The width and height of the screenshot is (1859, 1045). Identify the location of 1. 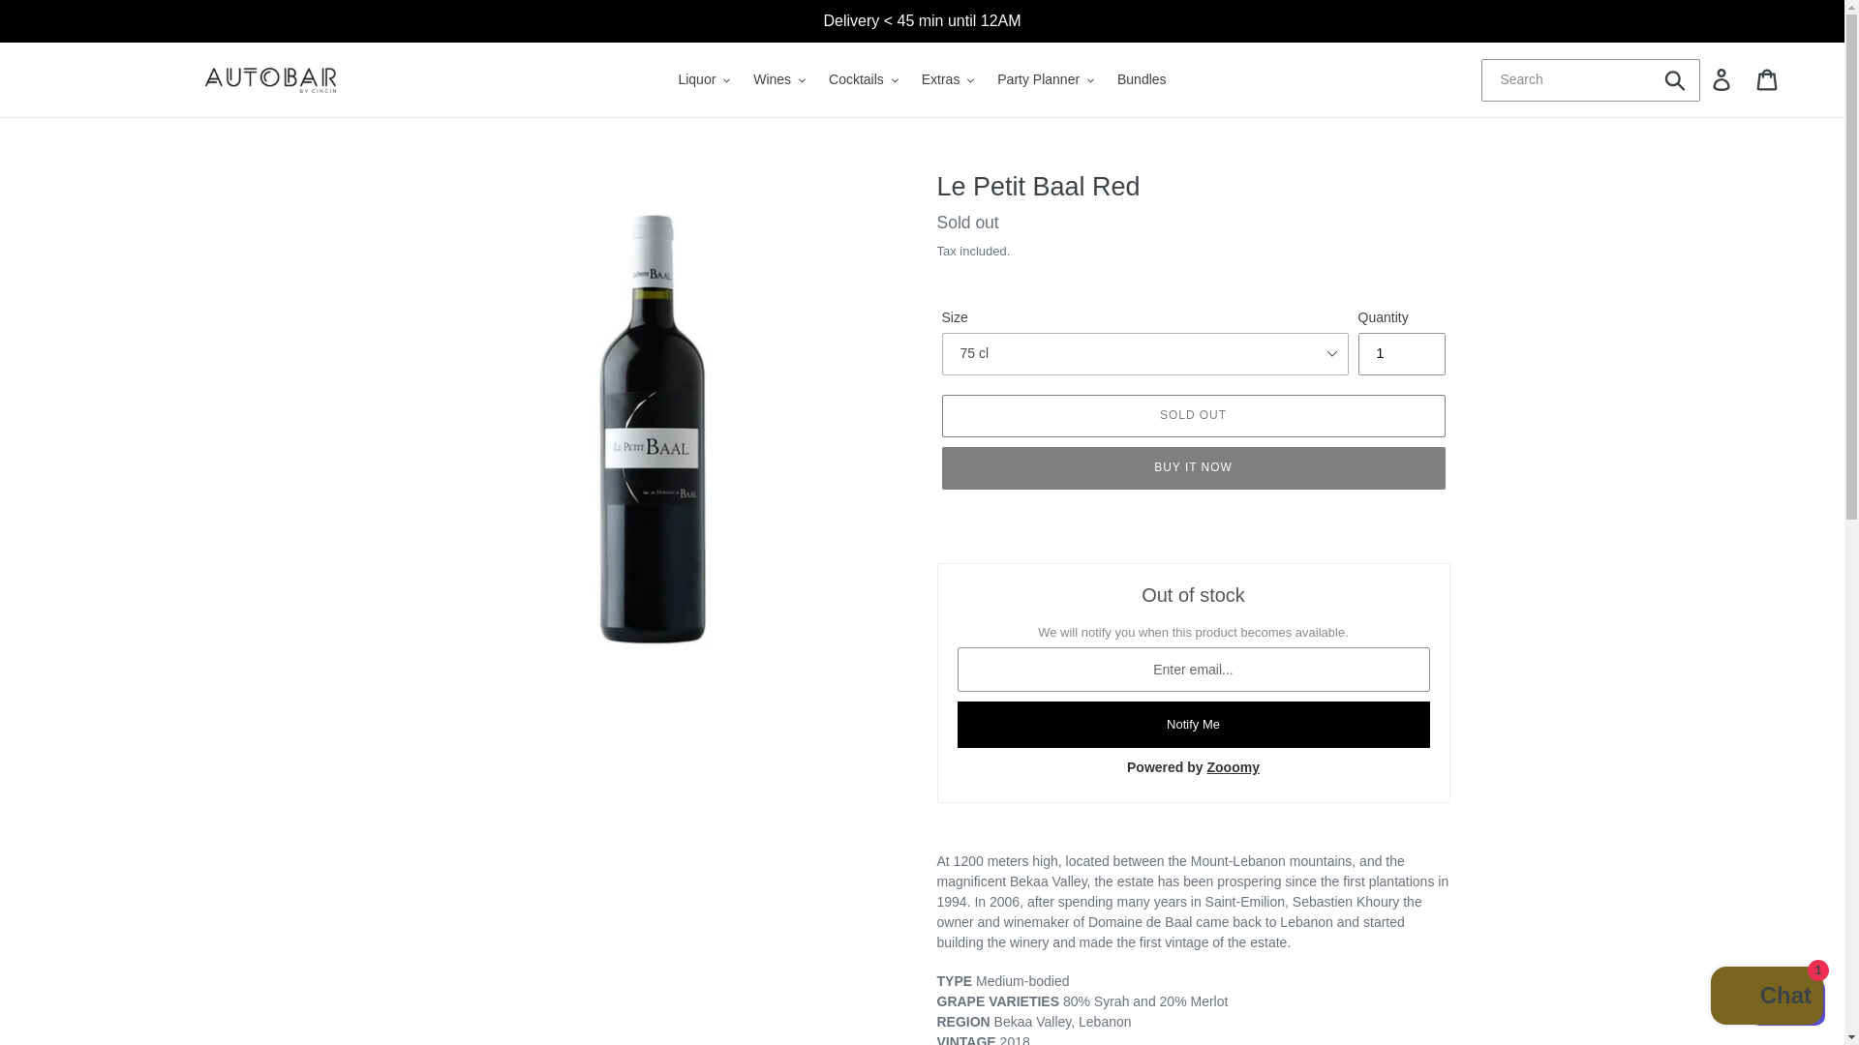
(1400, 354).